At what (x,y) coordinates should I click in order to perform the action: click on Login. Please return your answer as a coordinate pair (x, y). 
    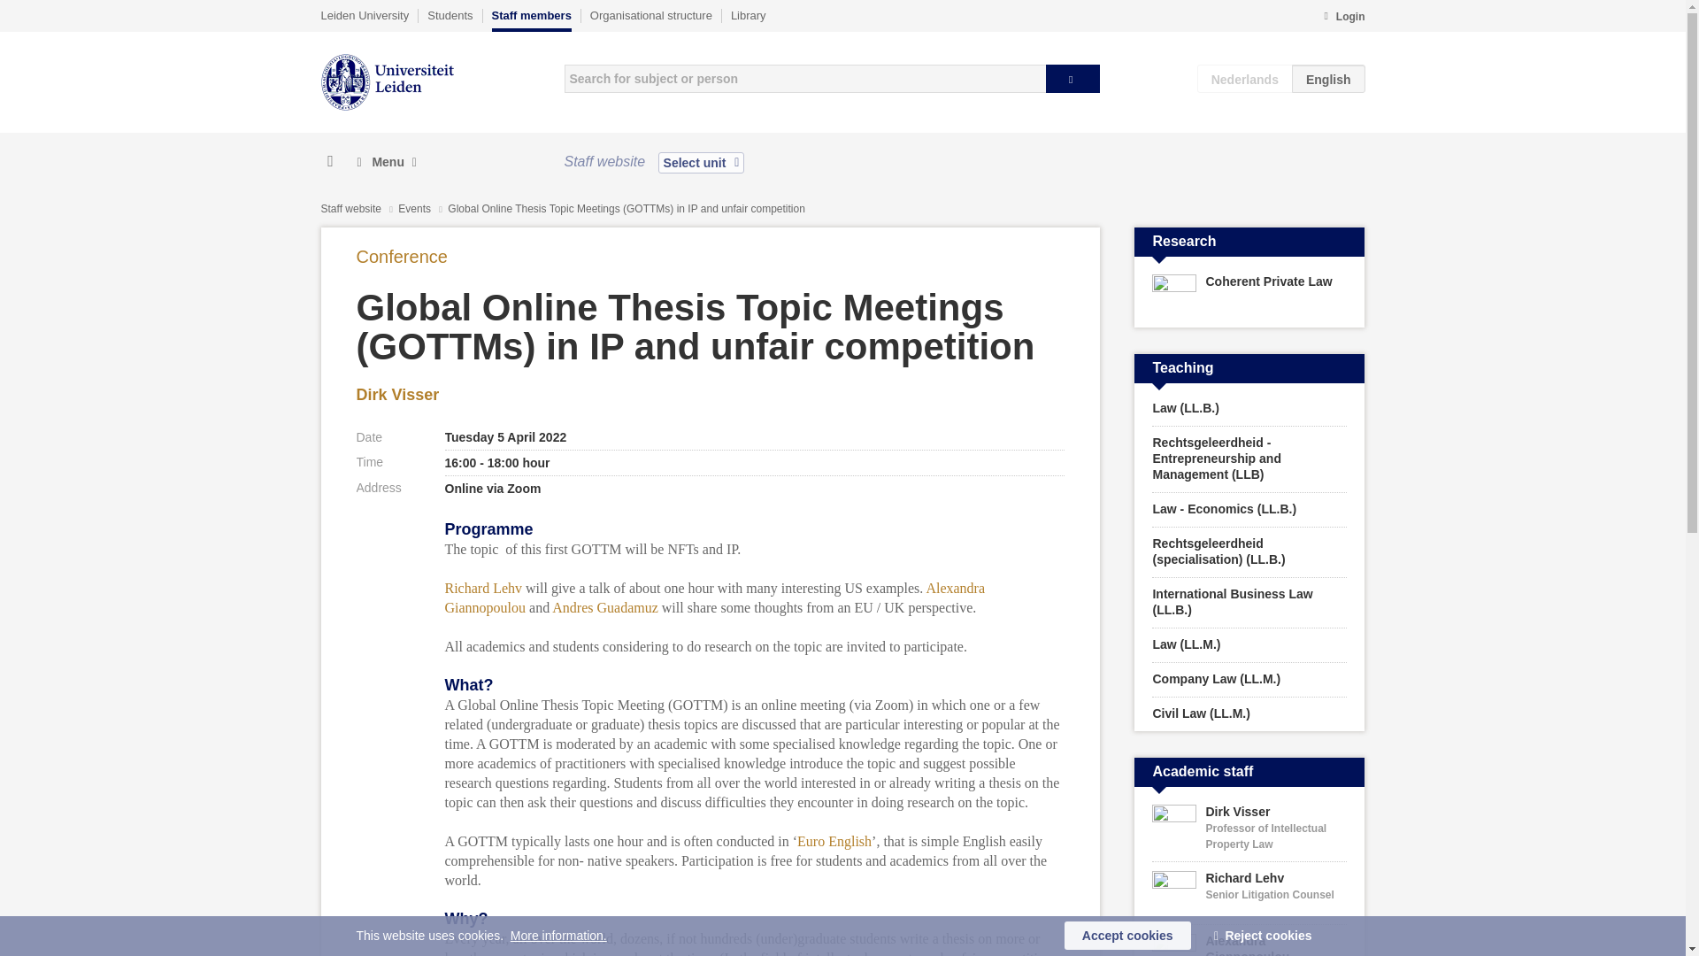
    Looking at the image, I should click on (1343, 18).